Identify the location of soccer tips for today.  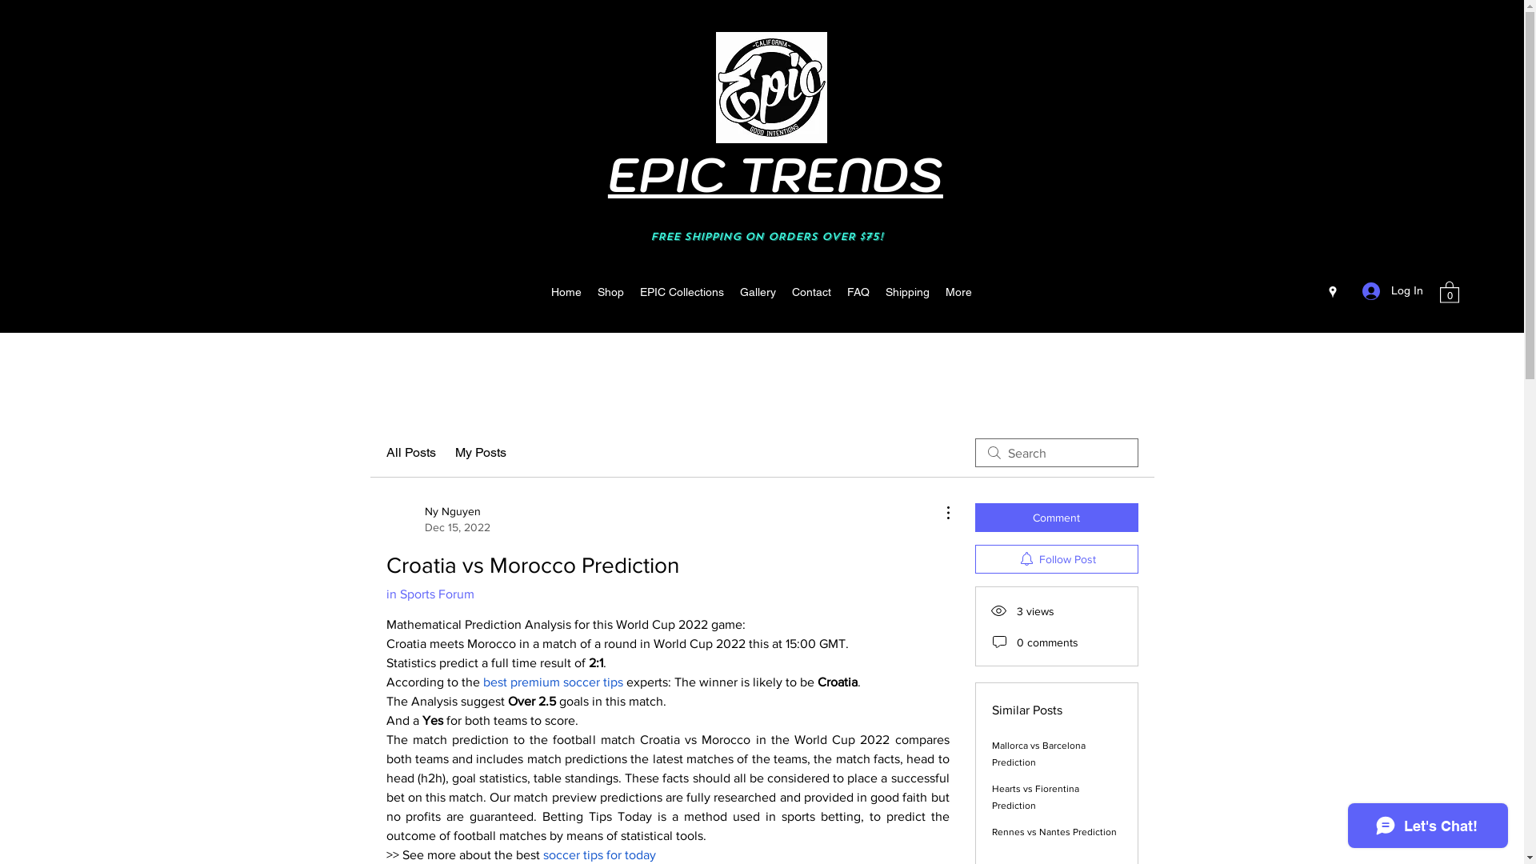
(598, 854).